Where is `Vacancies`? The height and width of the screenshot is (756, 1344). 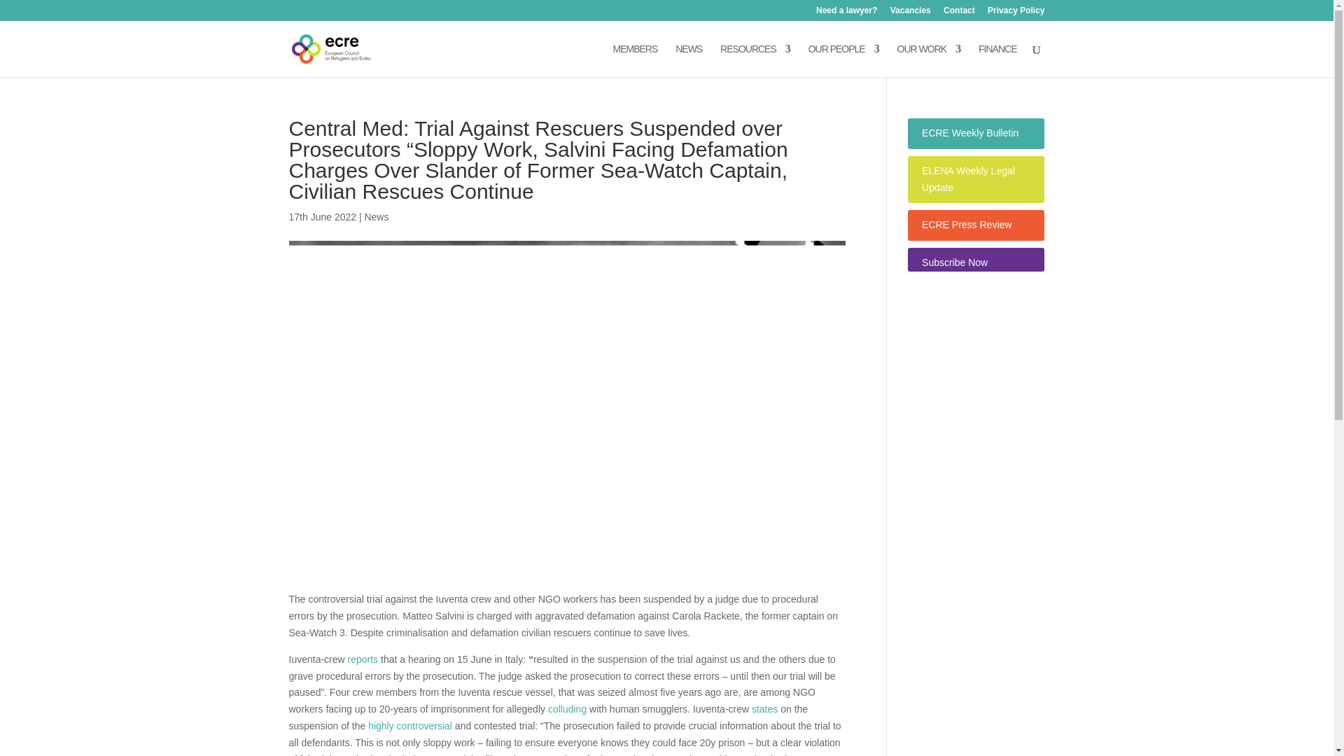 Vacancies is located at coordinates (910, 13).